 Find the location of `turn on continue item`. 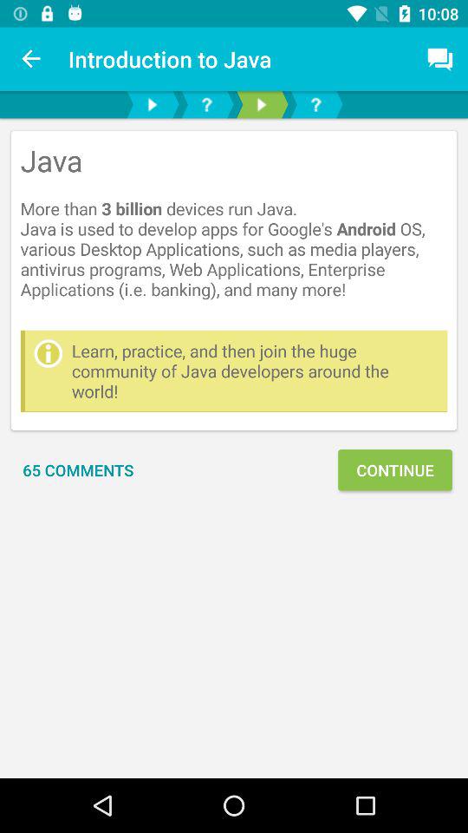

turn on continue item is located at coordinates (395, 470).